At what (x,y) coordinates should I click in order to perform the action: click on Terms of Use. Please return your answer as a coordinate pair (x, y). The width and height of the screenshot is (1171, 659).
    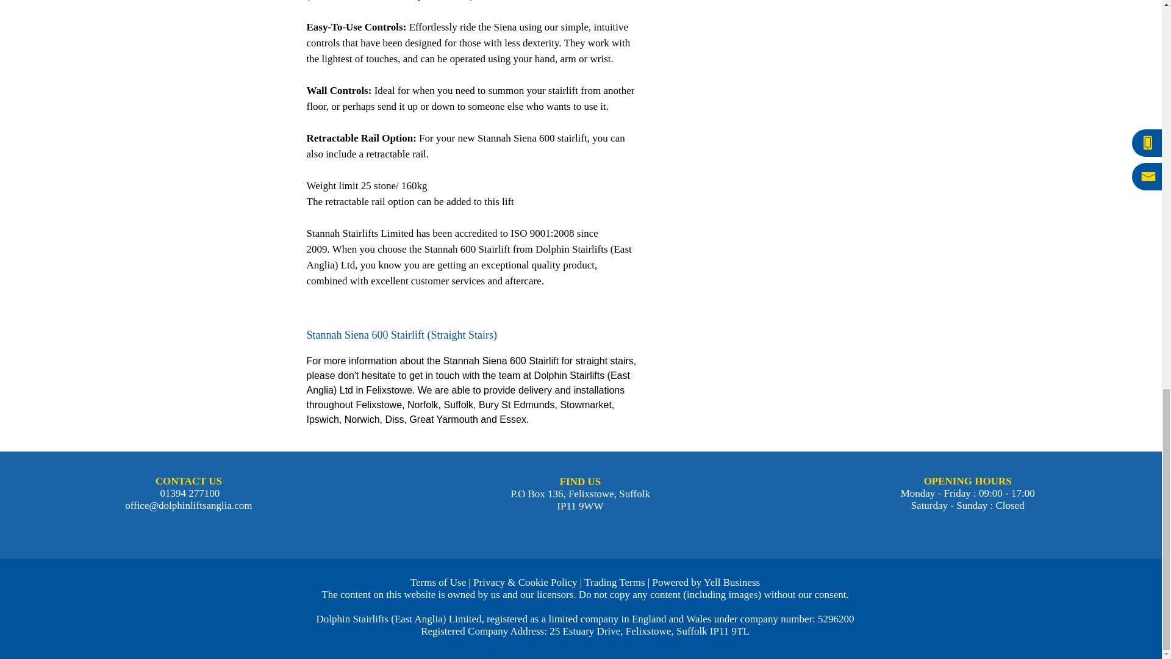
    Looking at the image, I should click on (438, 582).